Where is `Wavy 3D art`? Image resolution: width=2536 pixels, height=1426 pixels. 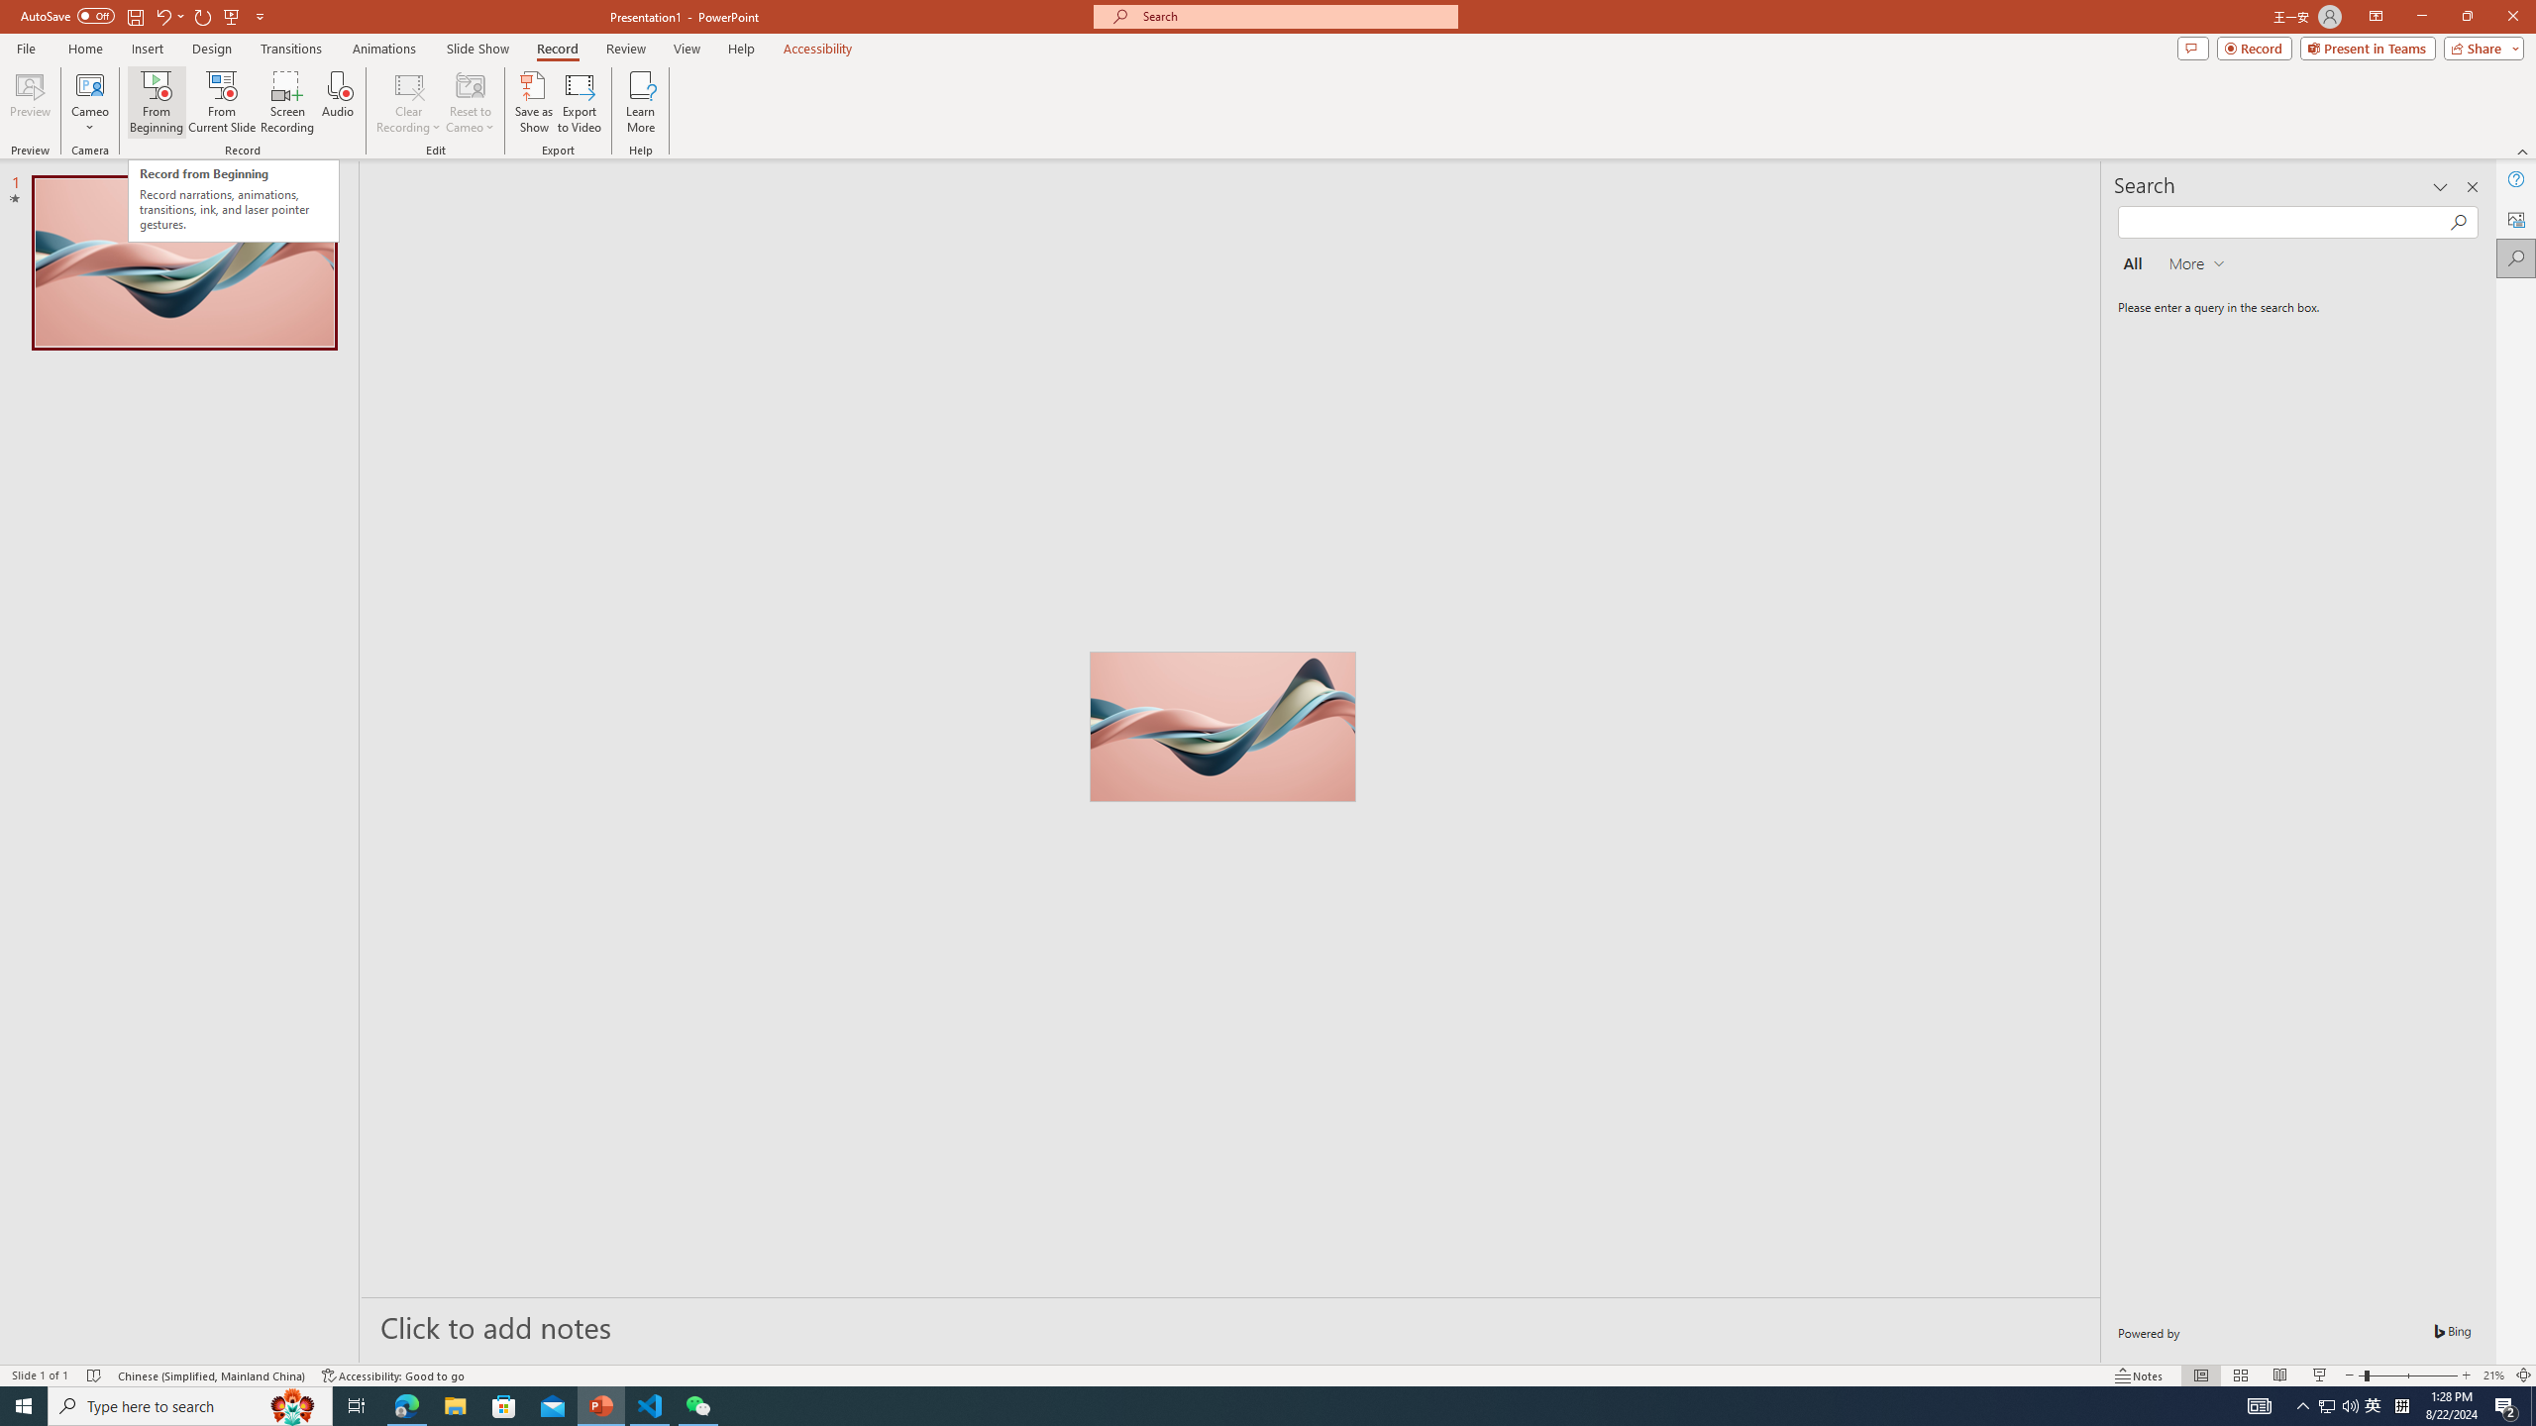 Wavy 3D art is located at coordinates (1222, 727).